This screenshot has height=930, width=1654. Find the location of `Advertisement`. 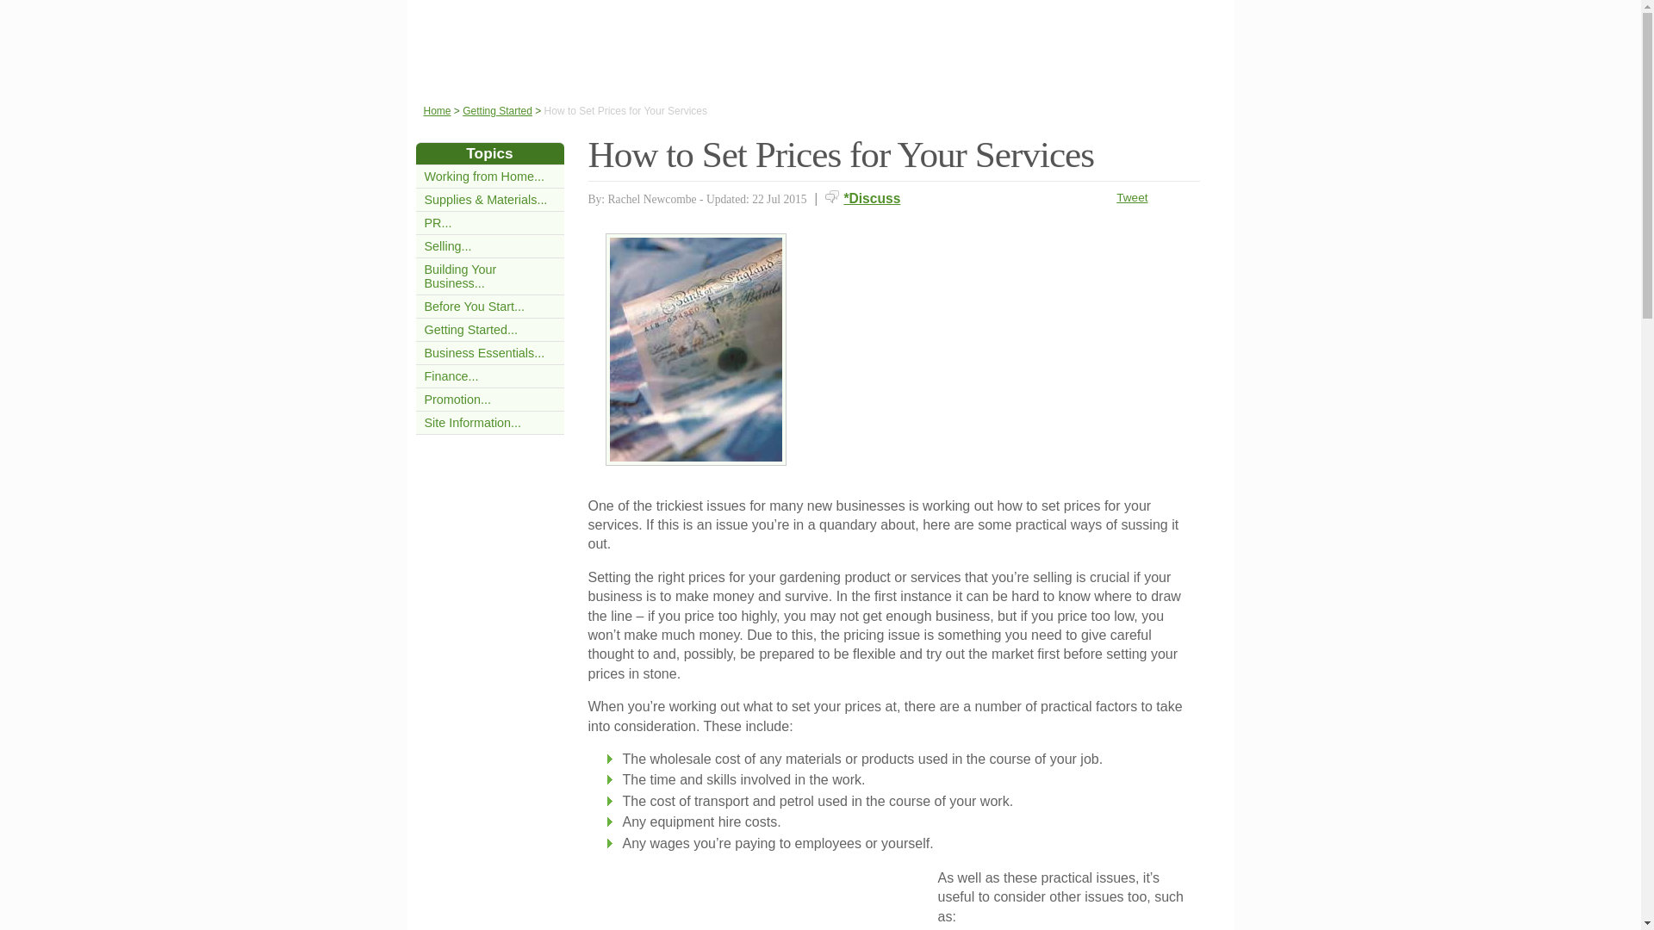

Advertisement is located at coordinates (1011, 353).